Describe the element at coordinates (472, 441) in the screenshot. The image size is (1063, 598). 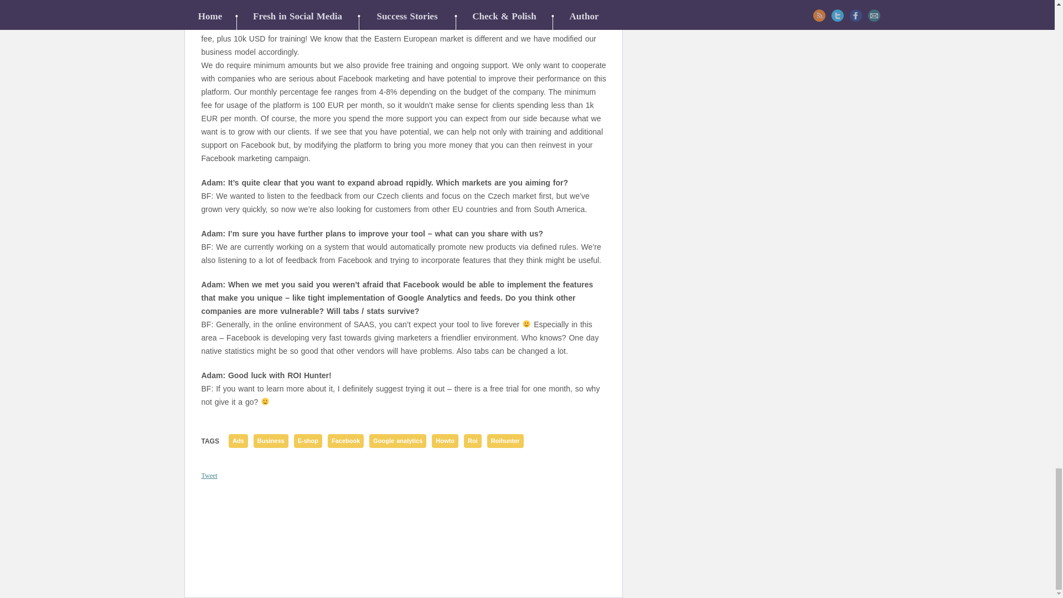
I see `Roi` at that location.